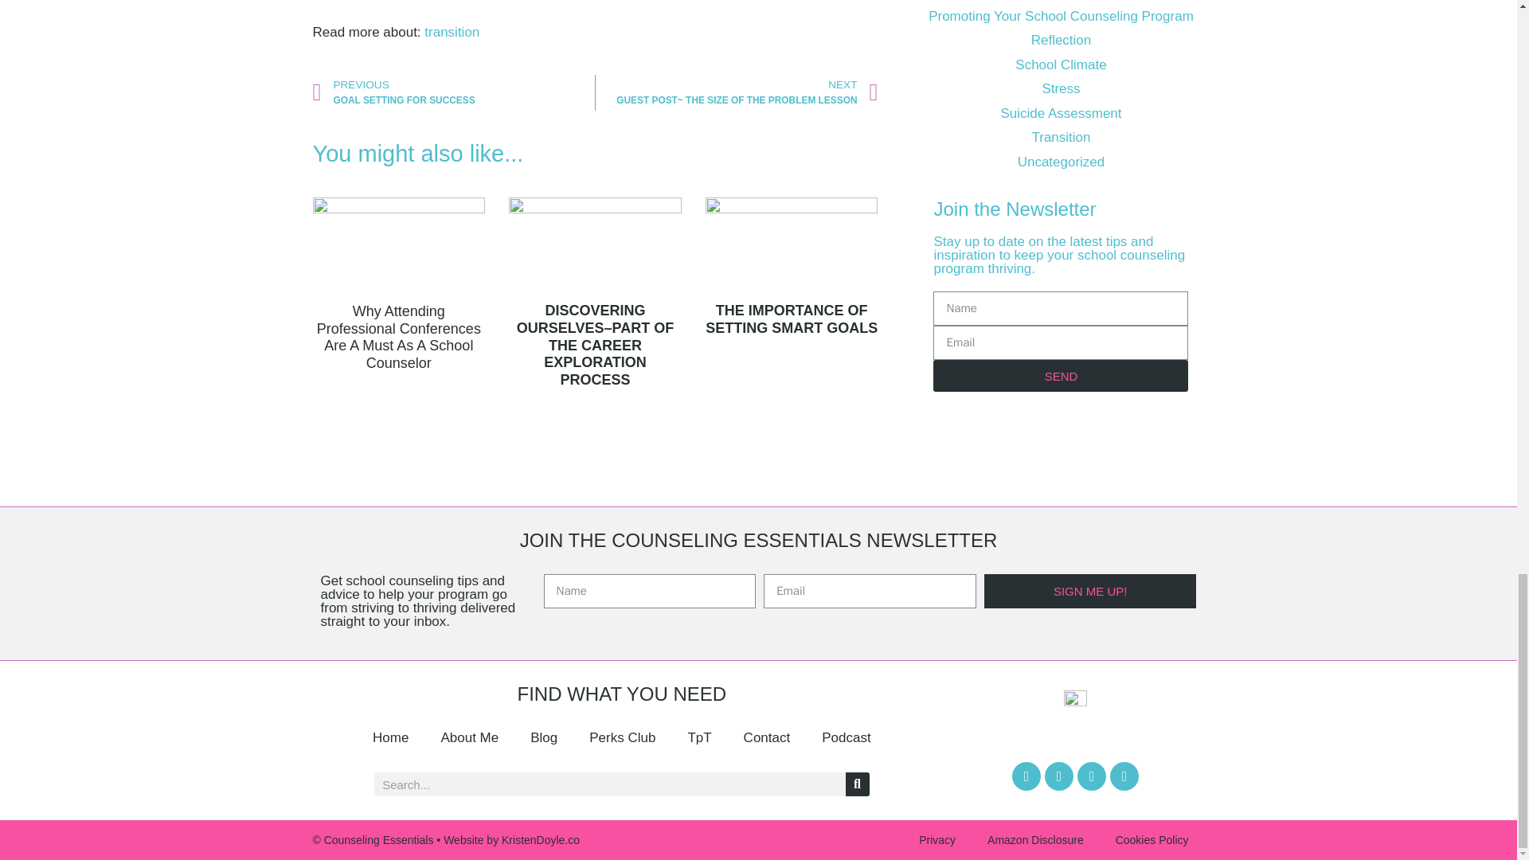 Image resolution: width=1529 pixels, height=860 pixels. I want to click on THE IMPORTANCE OF SETTING SMART GOALS, so click(792, 319).